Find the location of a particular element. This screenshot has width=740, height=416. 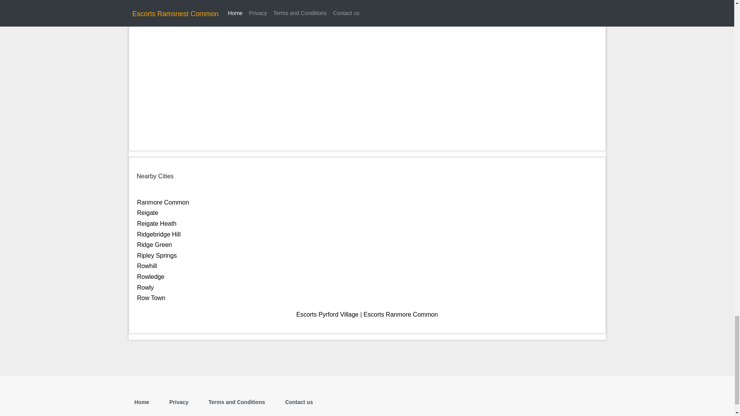

Reigate is located at coordinates (147, 213).